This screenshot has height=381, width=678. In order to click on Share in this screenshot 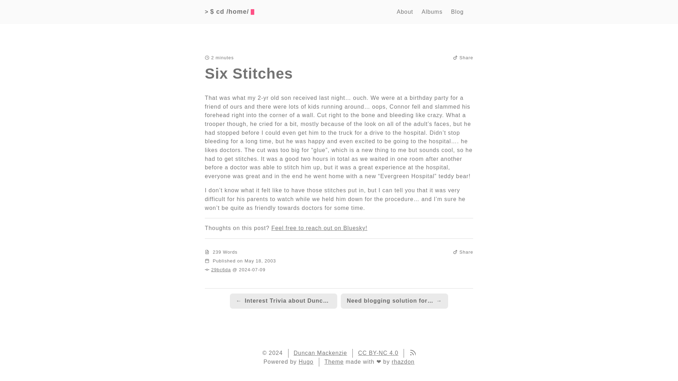, I will do `click(463, 252)`.